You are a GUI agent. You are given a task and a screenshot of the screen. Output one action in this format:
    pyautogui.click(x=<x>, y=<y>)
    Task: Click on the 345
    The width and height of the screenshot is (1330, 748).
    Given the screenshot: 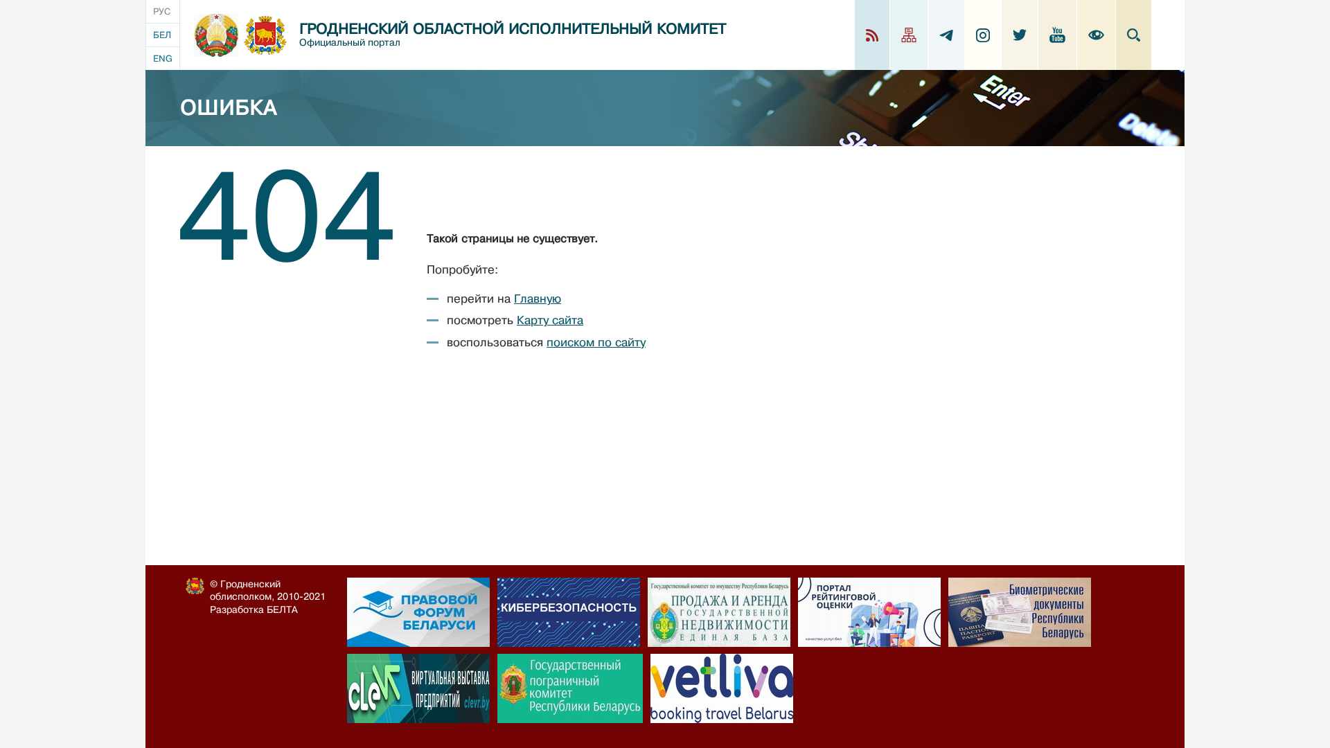 What is the action you would take?
    pyautogui.click(x=869, y=612)
    